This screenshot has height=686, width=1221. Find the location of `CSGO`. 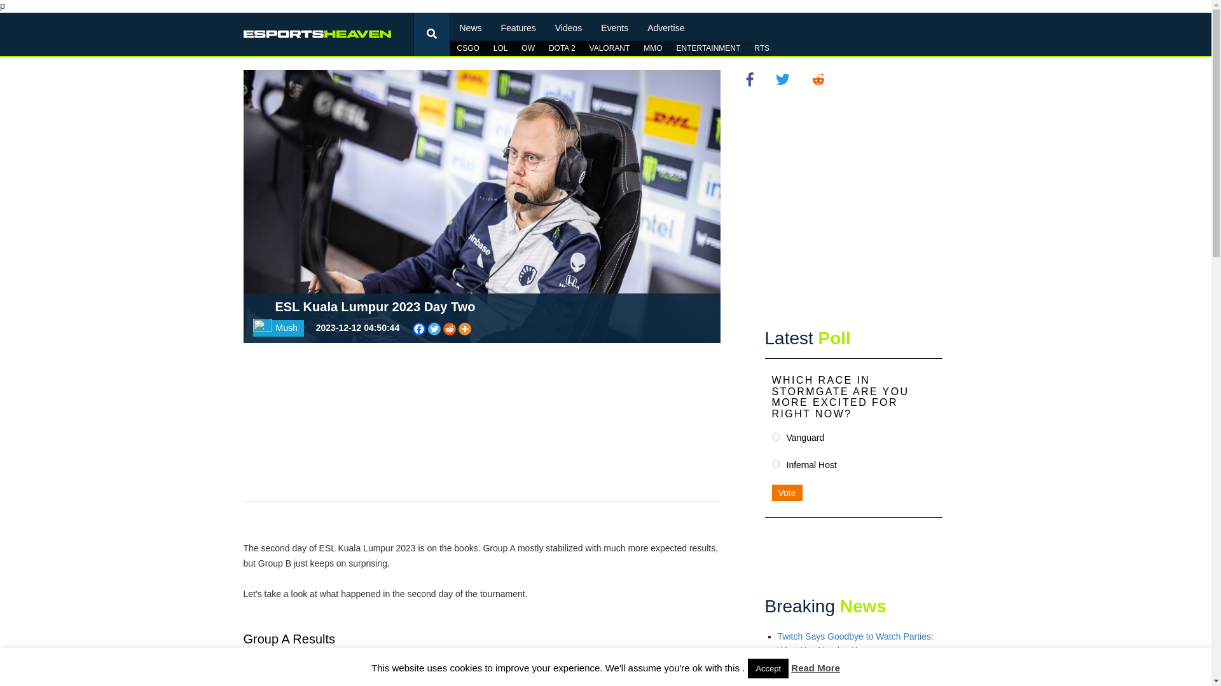

CSGO is located at coordinates (468, 48).